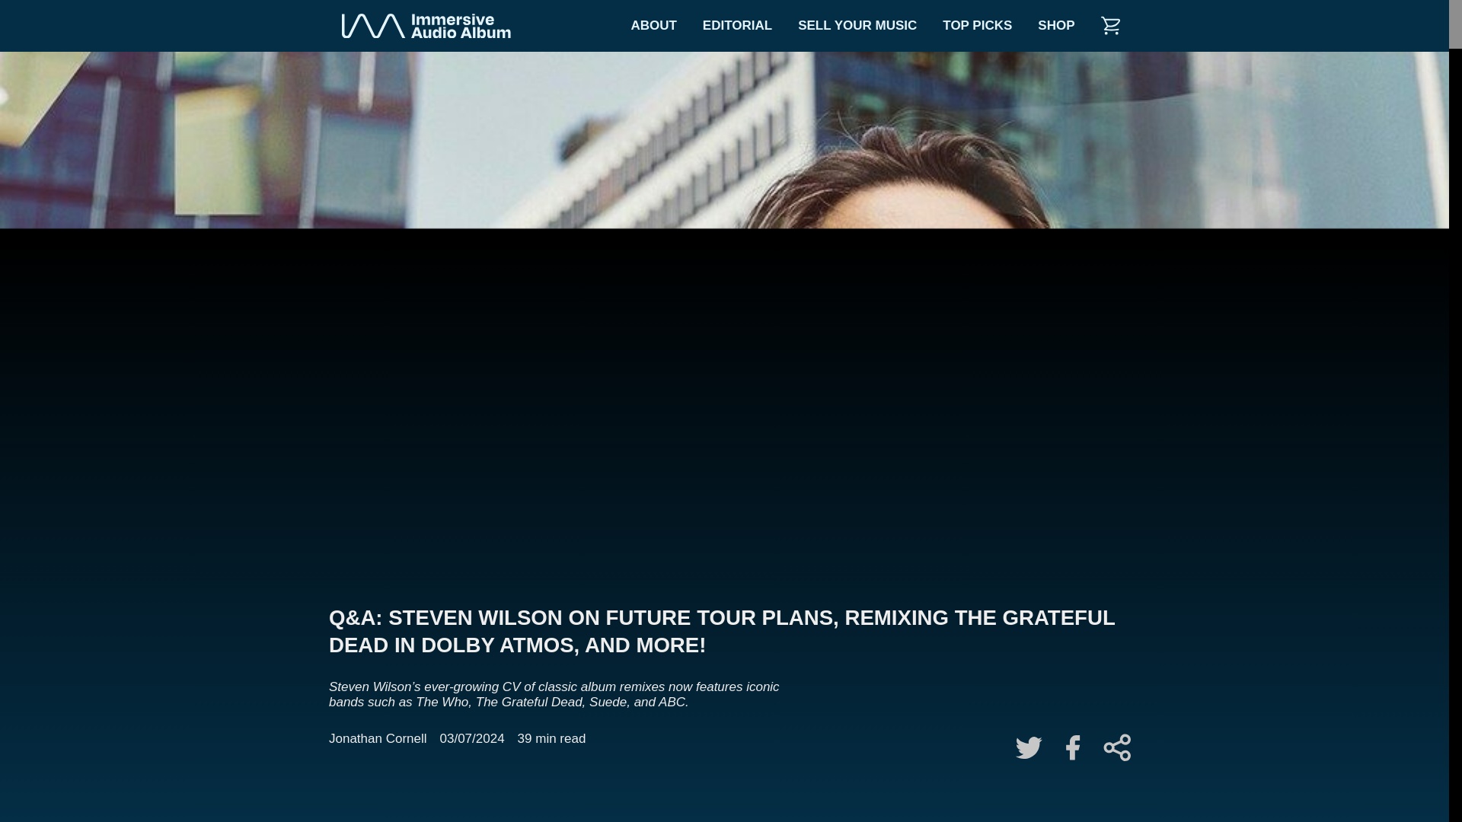 Image resolution: width=1462 pixels, height=822 pixels. I want to click on EDITORIAL, so click(737, 26).